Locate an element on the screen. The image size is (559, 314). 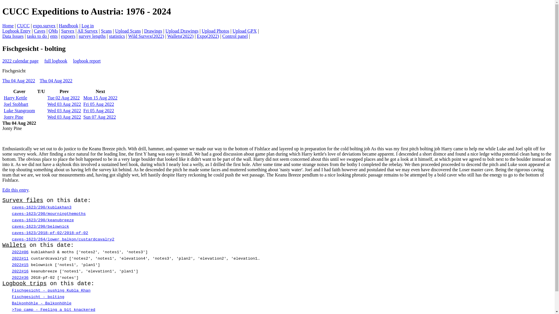
expo.survex is located at coordinates (44, 26).